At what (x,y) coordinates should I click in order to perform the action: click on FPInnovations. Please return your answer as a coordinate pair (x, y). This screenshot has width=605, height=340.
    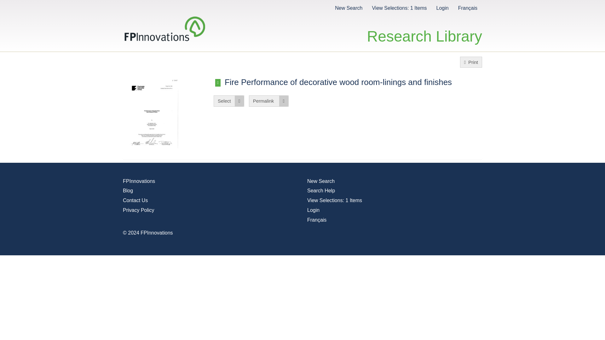
    Looking at the image, I should click on (139, 181).